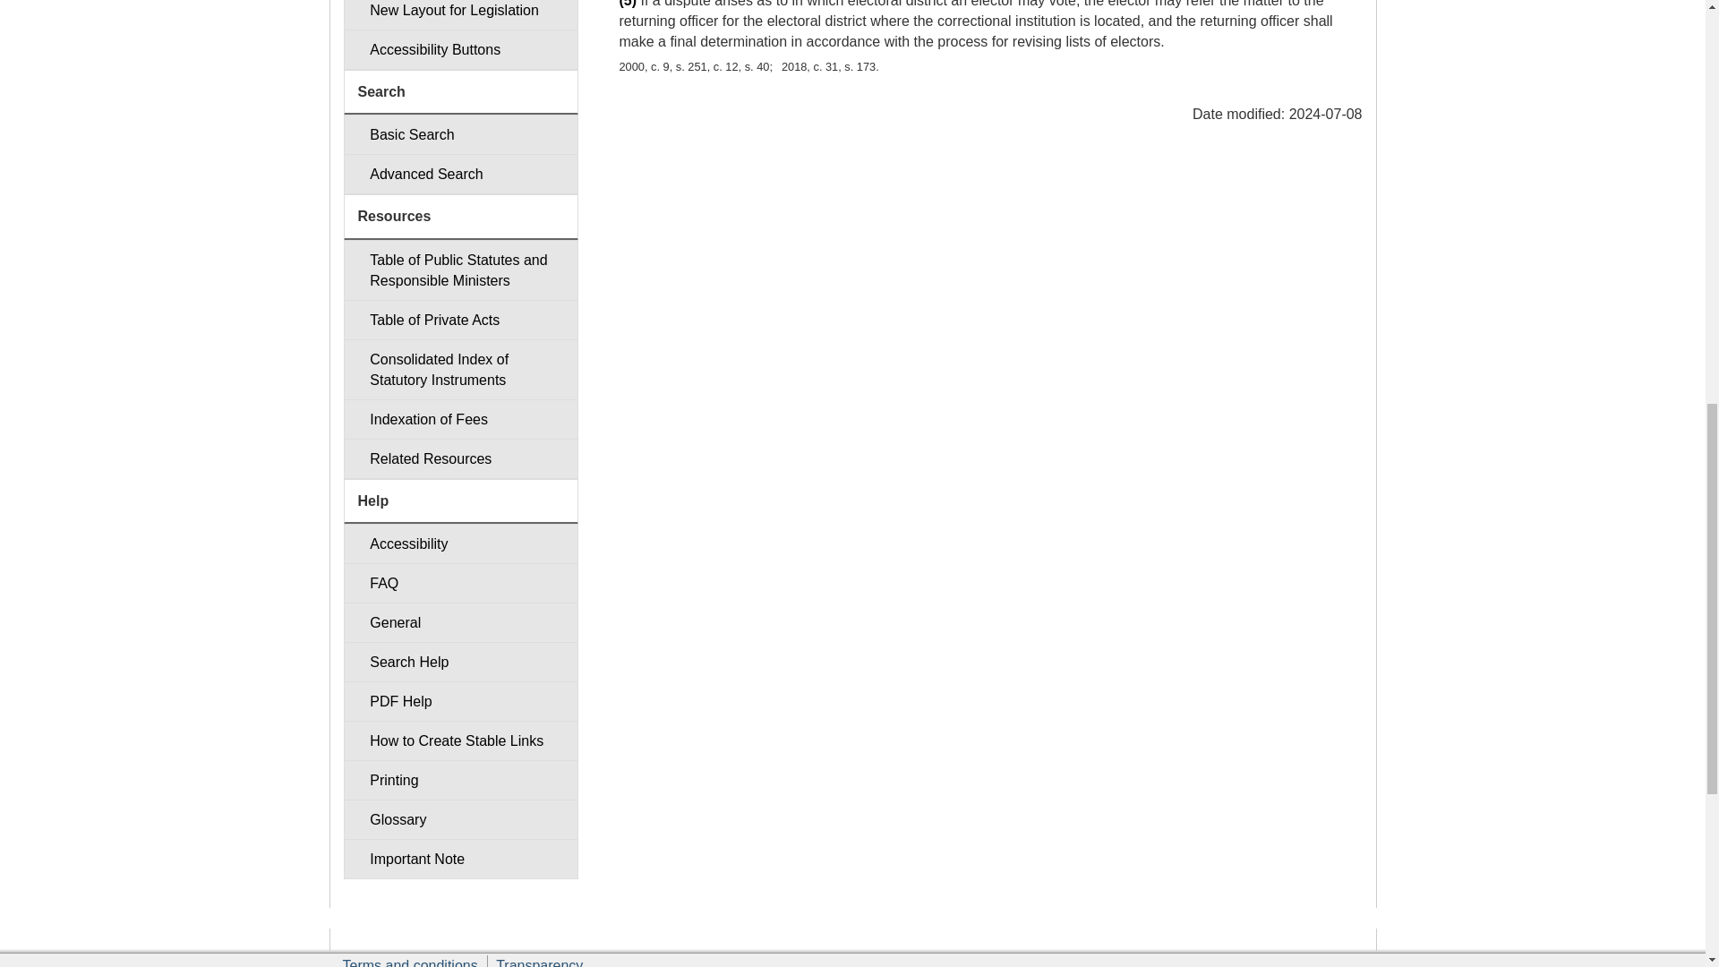 The width and height of the screenshot is (1719, 967). What do you see at coordinates (460, 458) in the screenshot?
I see `Related Resources` at bounding box center [460, 458].